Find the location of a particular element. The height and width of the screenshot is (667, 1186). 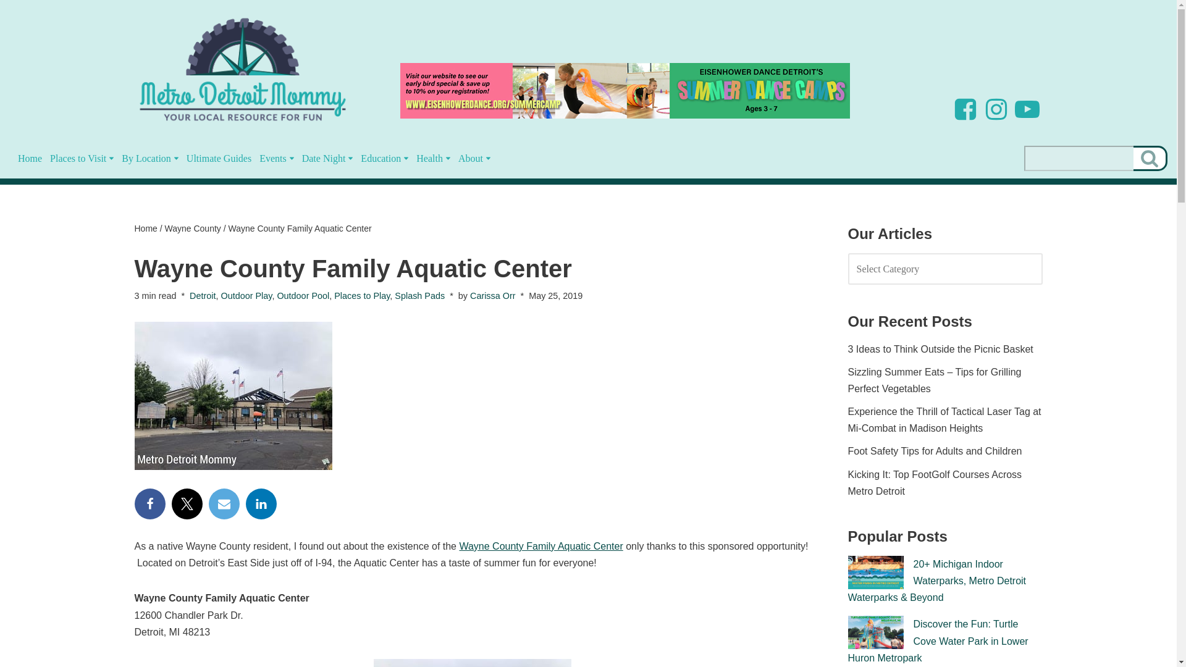

Email is located at coordinates (224, 504).